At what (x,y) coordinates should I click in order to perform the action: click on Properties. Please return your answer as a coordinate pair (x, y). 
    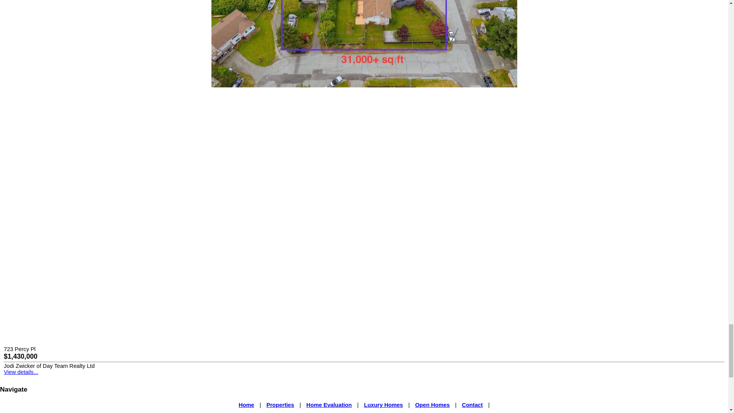
    Looking at the image, I should click on (280, 405).